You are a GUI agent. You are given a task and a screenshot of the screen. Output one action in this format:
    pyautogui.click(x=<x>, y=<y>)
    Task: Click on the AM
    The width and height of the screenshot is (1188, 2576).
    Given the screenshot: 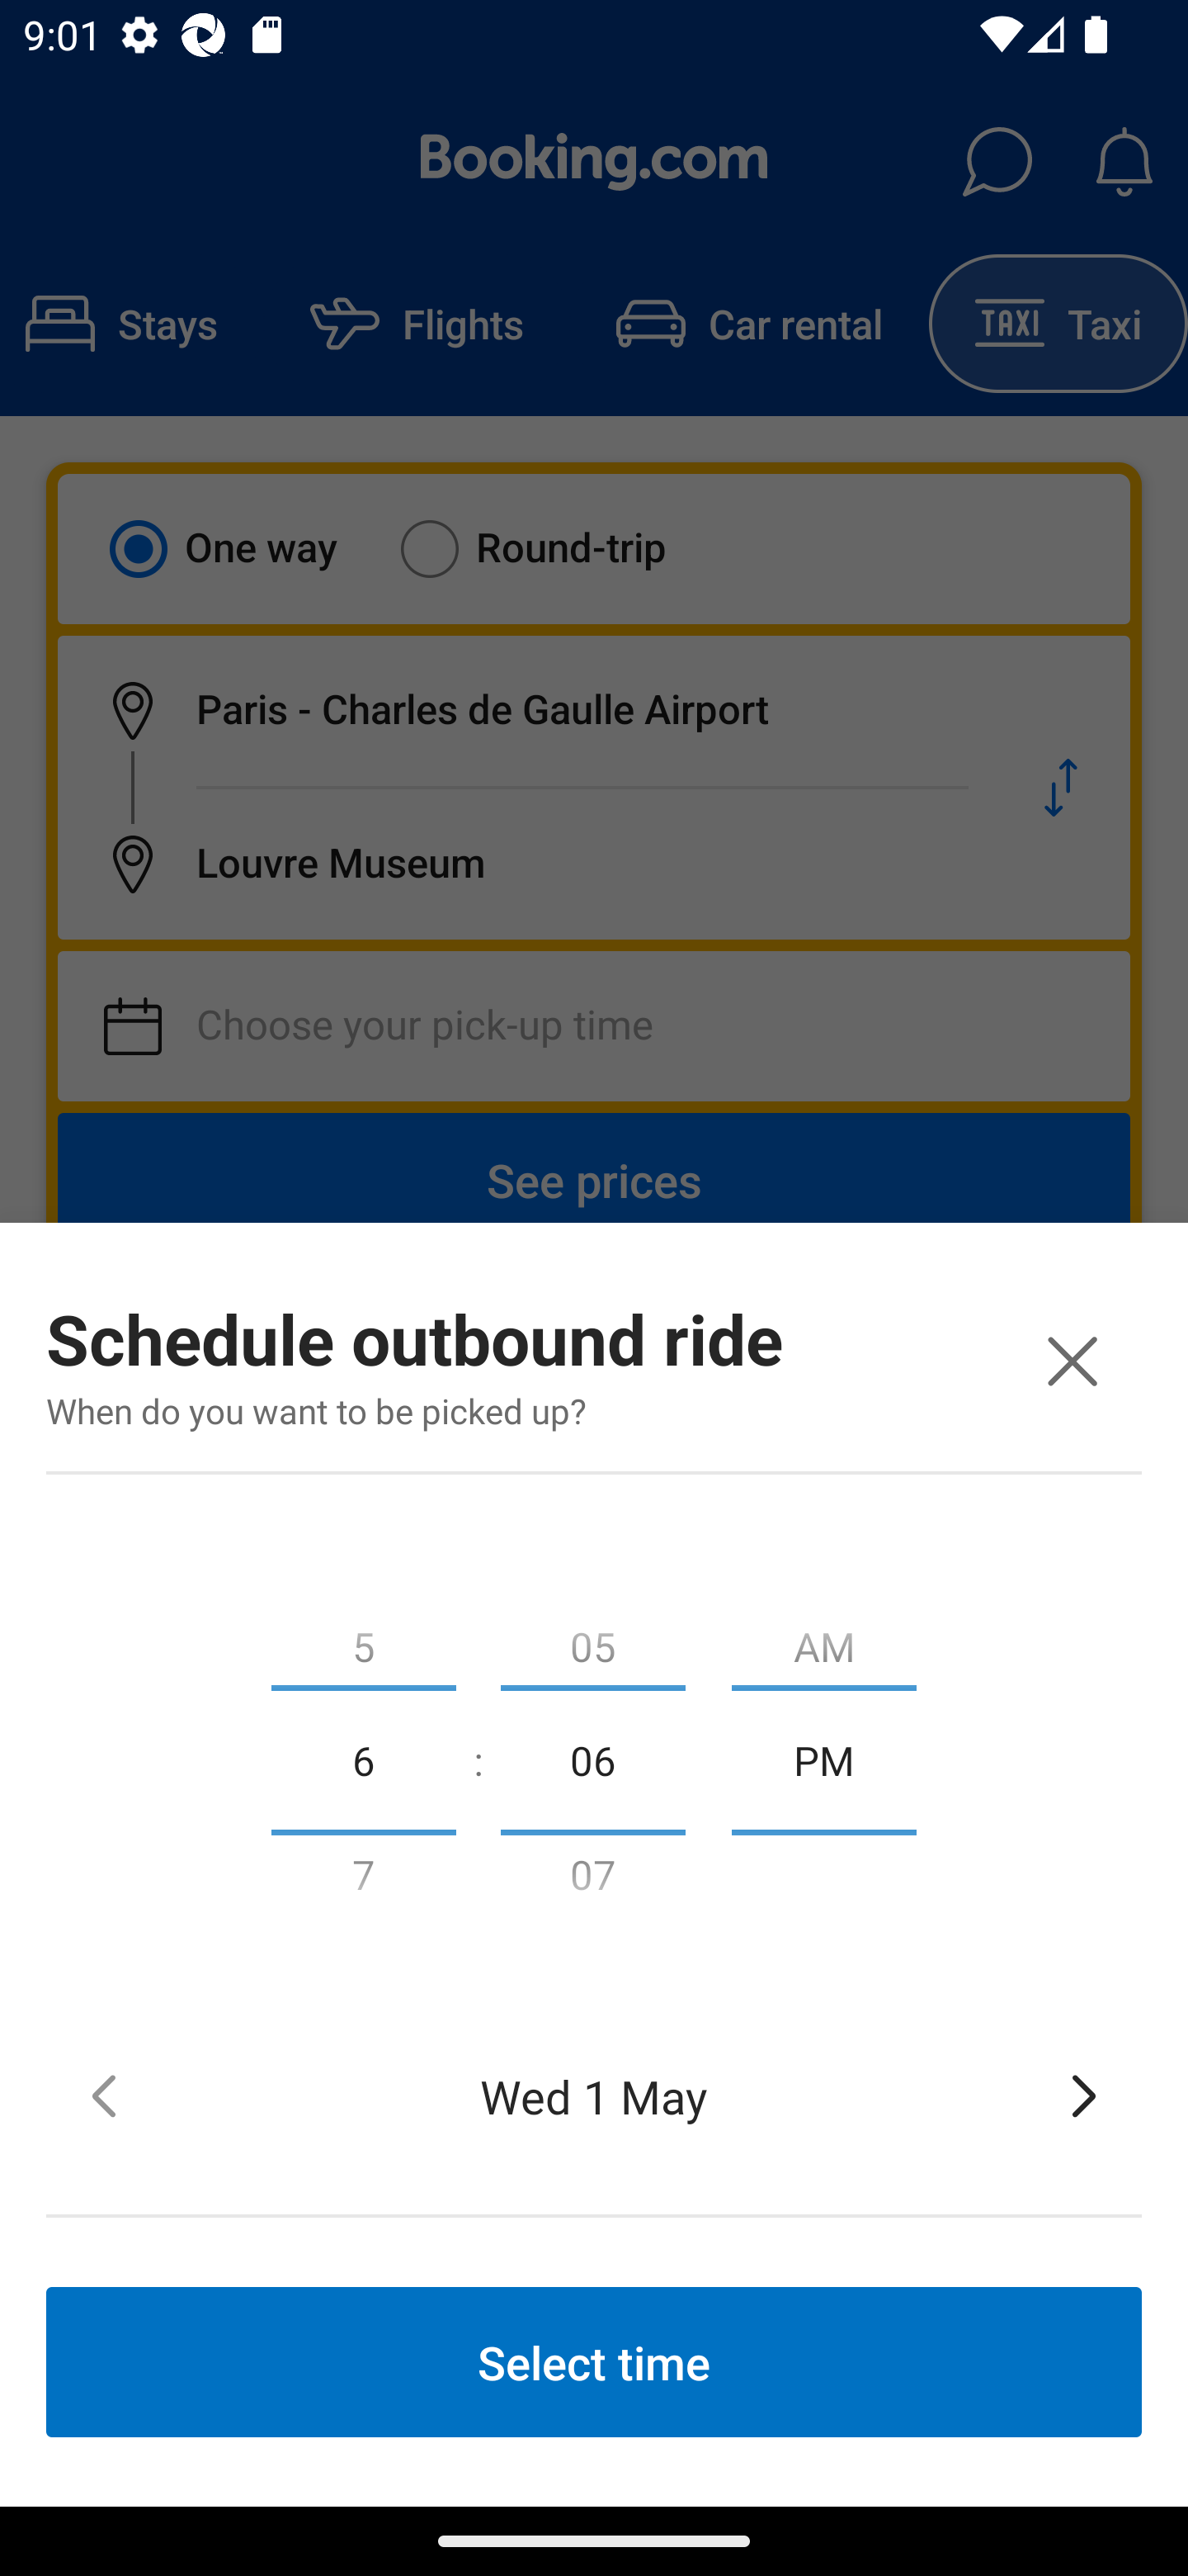 What is the action you would take?
    pyautogui.click(x=824, y=1640)
    